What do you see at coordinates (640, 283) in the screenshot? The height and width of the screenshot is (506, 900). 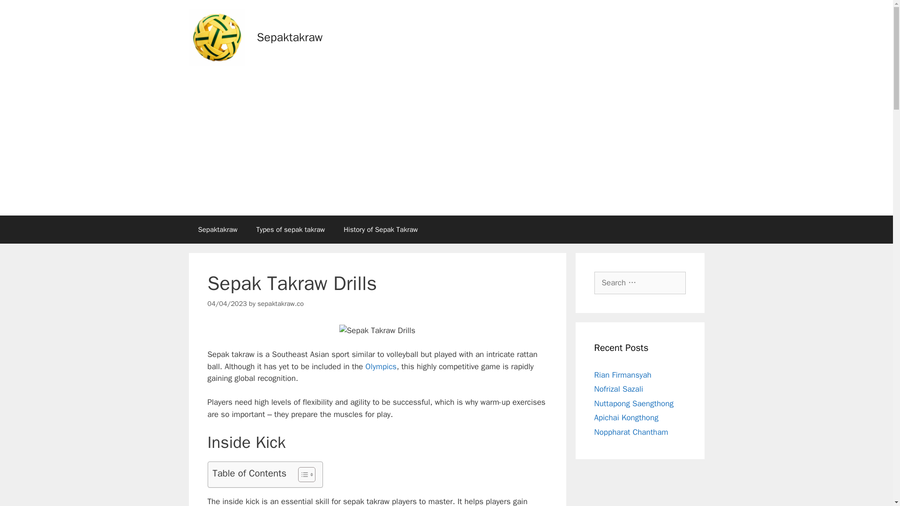 I see `Search for:` at bounding box center [640, 283].